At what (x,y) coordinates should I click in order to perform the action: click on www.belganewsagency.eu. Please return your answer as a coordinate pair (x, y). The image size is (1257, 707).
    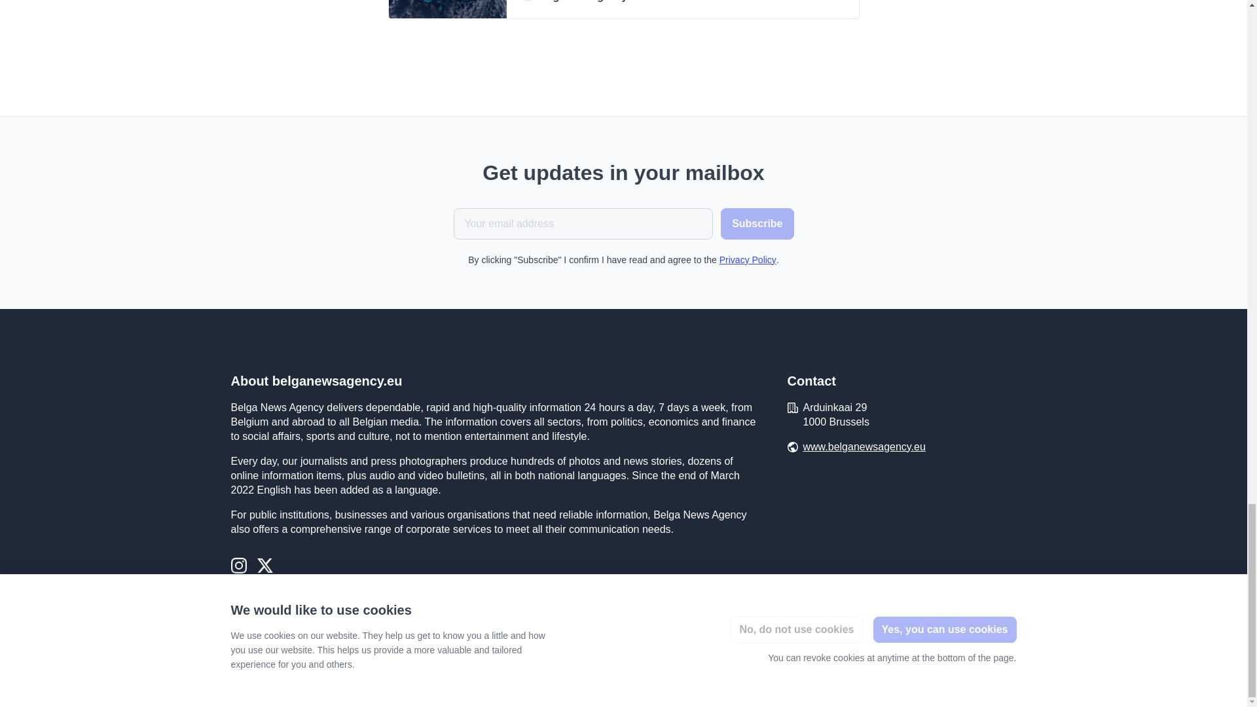
    Looking at the image, I should click on (864, 446).